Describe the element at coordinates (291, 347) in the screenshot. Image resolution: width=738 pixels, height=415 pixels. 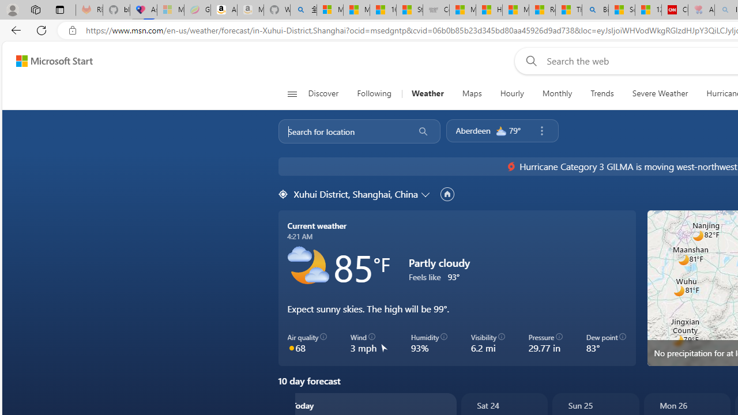
I see `Class: aqiColorCycle-DS-EntryPoint1-1` at that location.